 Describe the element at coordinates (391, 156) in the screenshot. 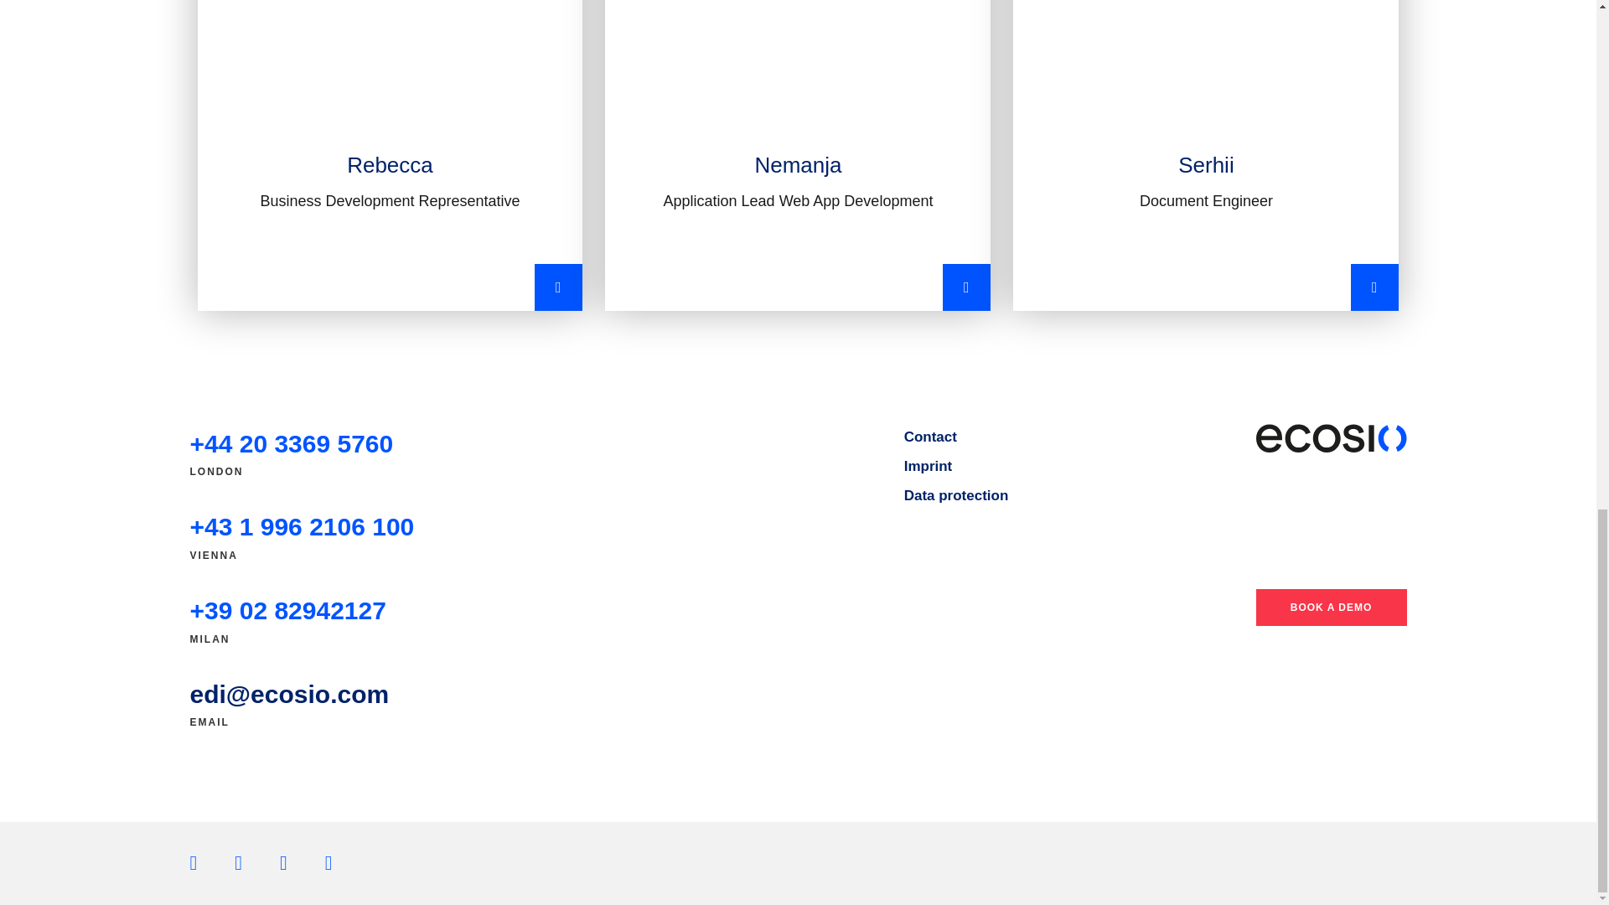

I see `Rebecca` at that location.